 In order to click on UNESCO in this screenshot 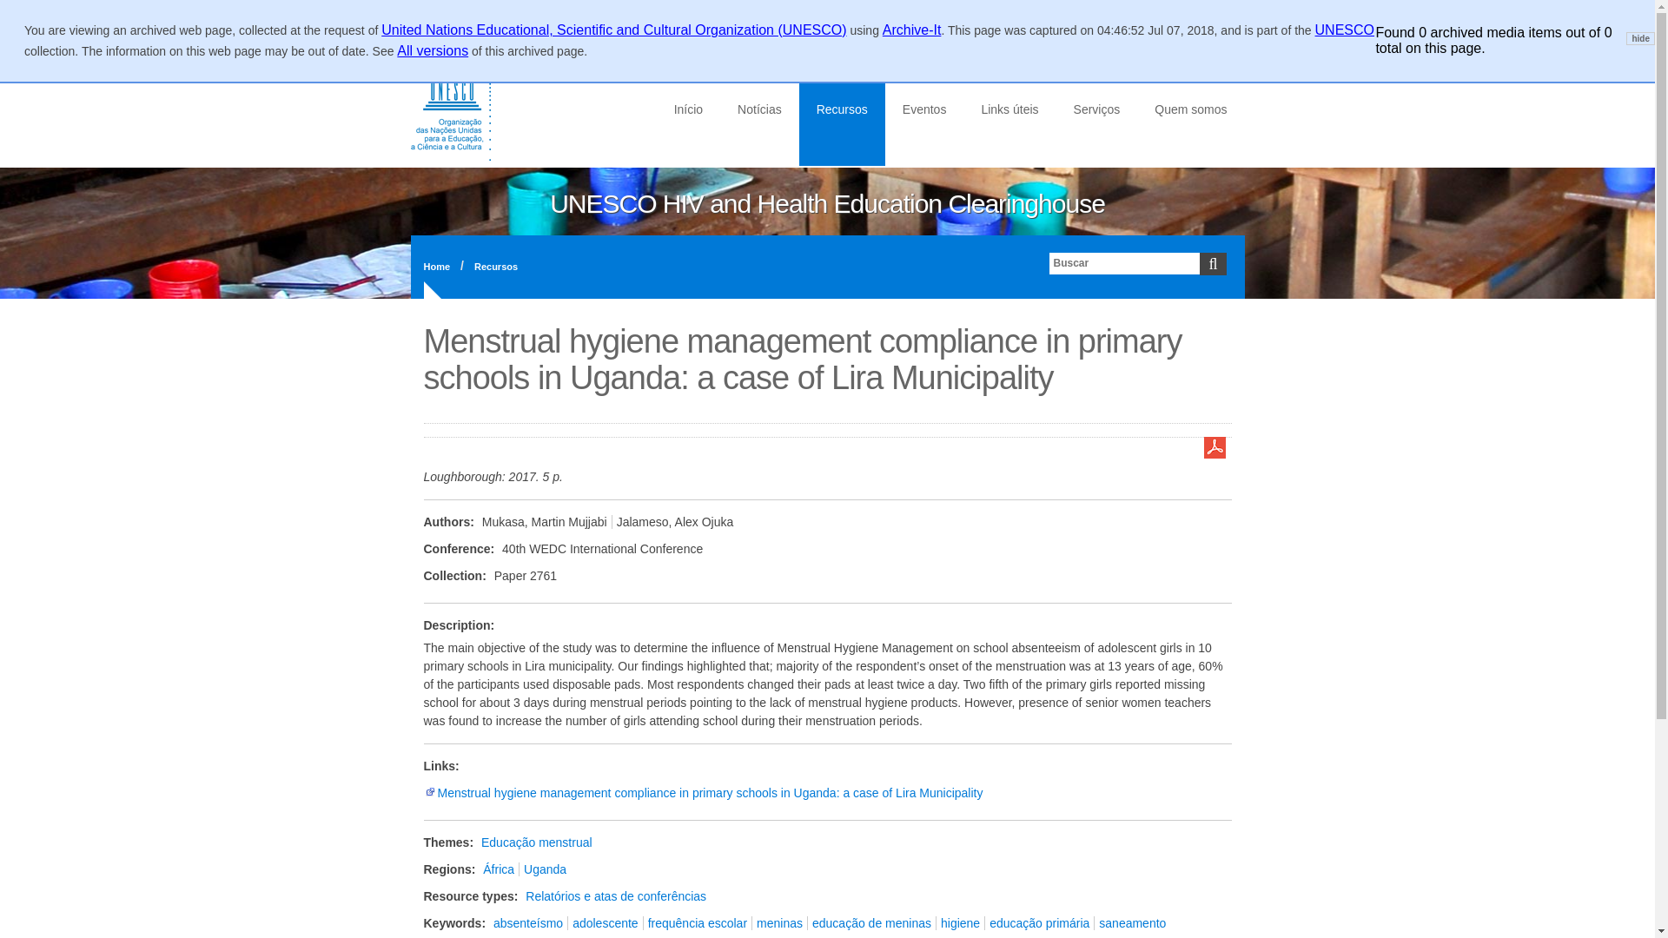, I will do `click(1345, 30)`.